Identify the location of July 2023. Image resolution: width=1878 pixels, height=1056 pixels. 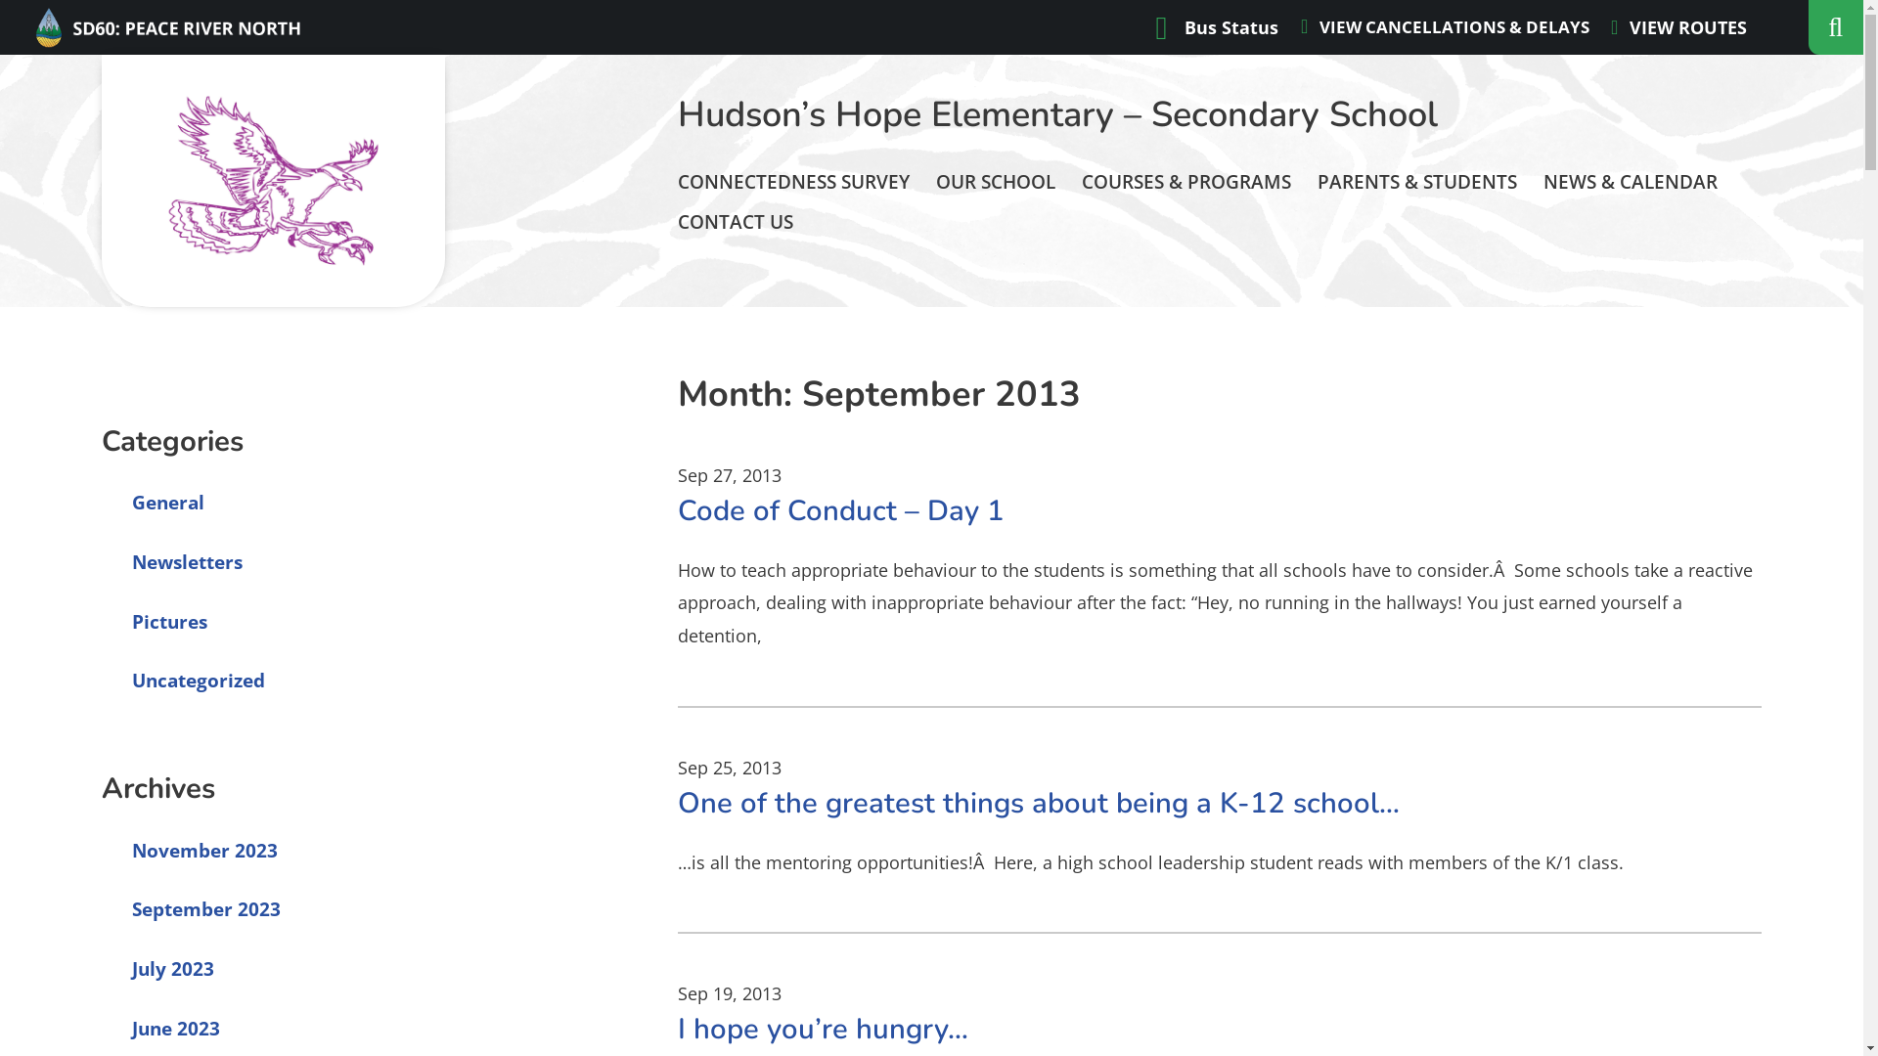
(158, 969).